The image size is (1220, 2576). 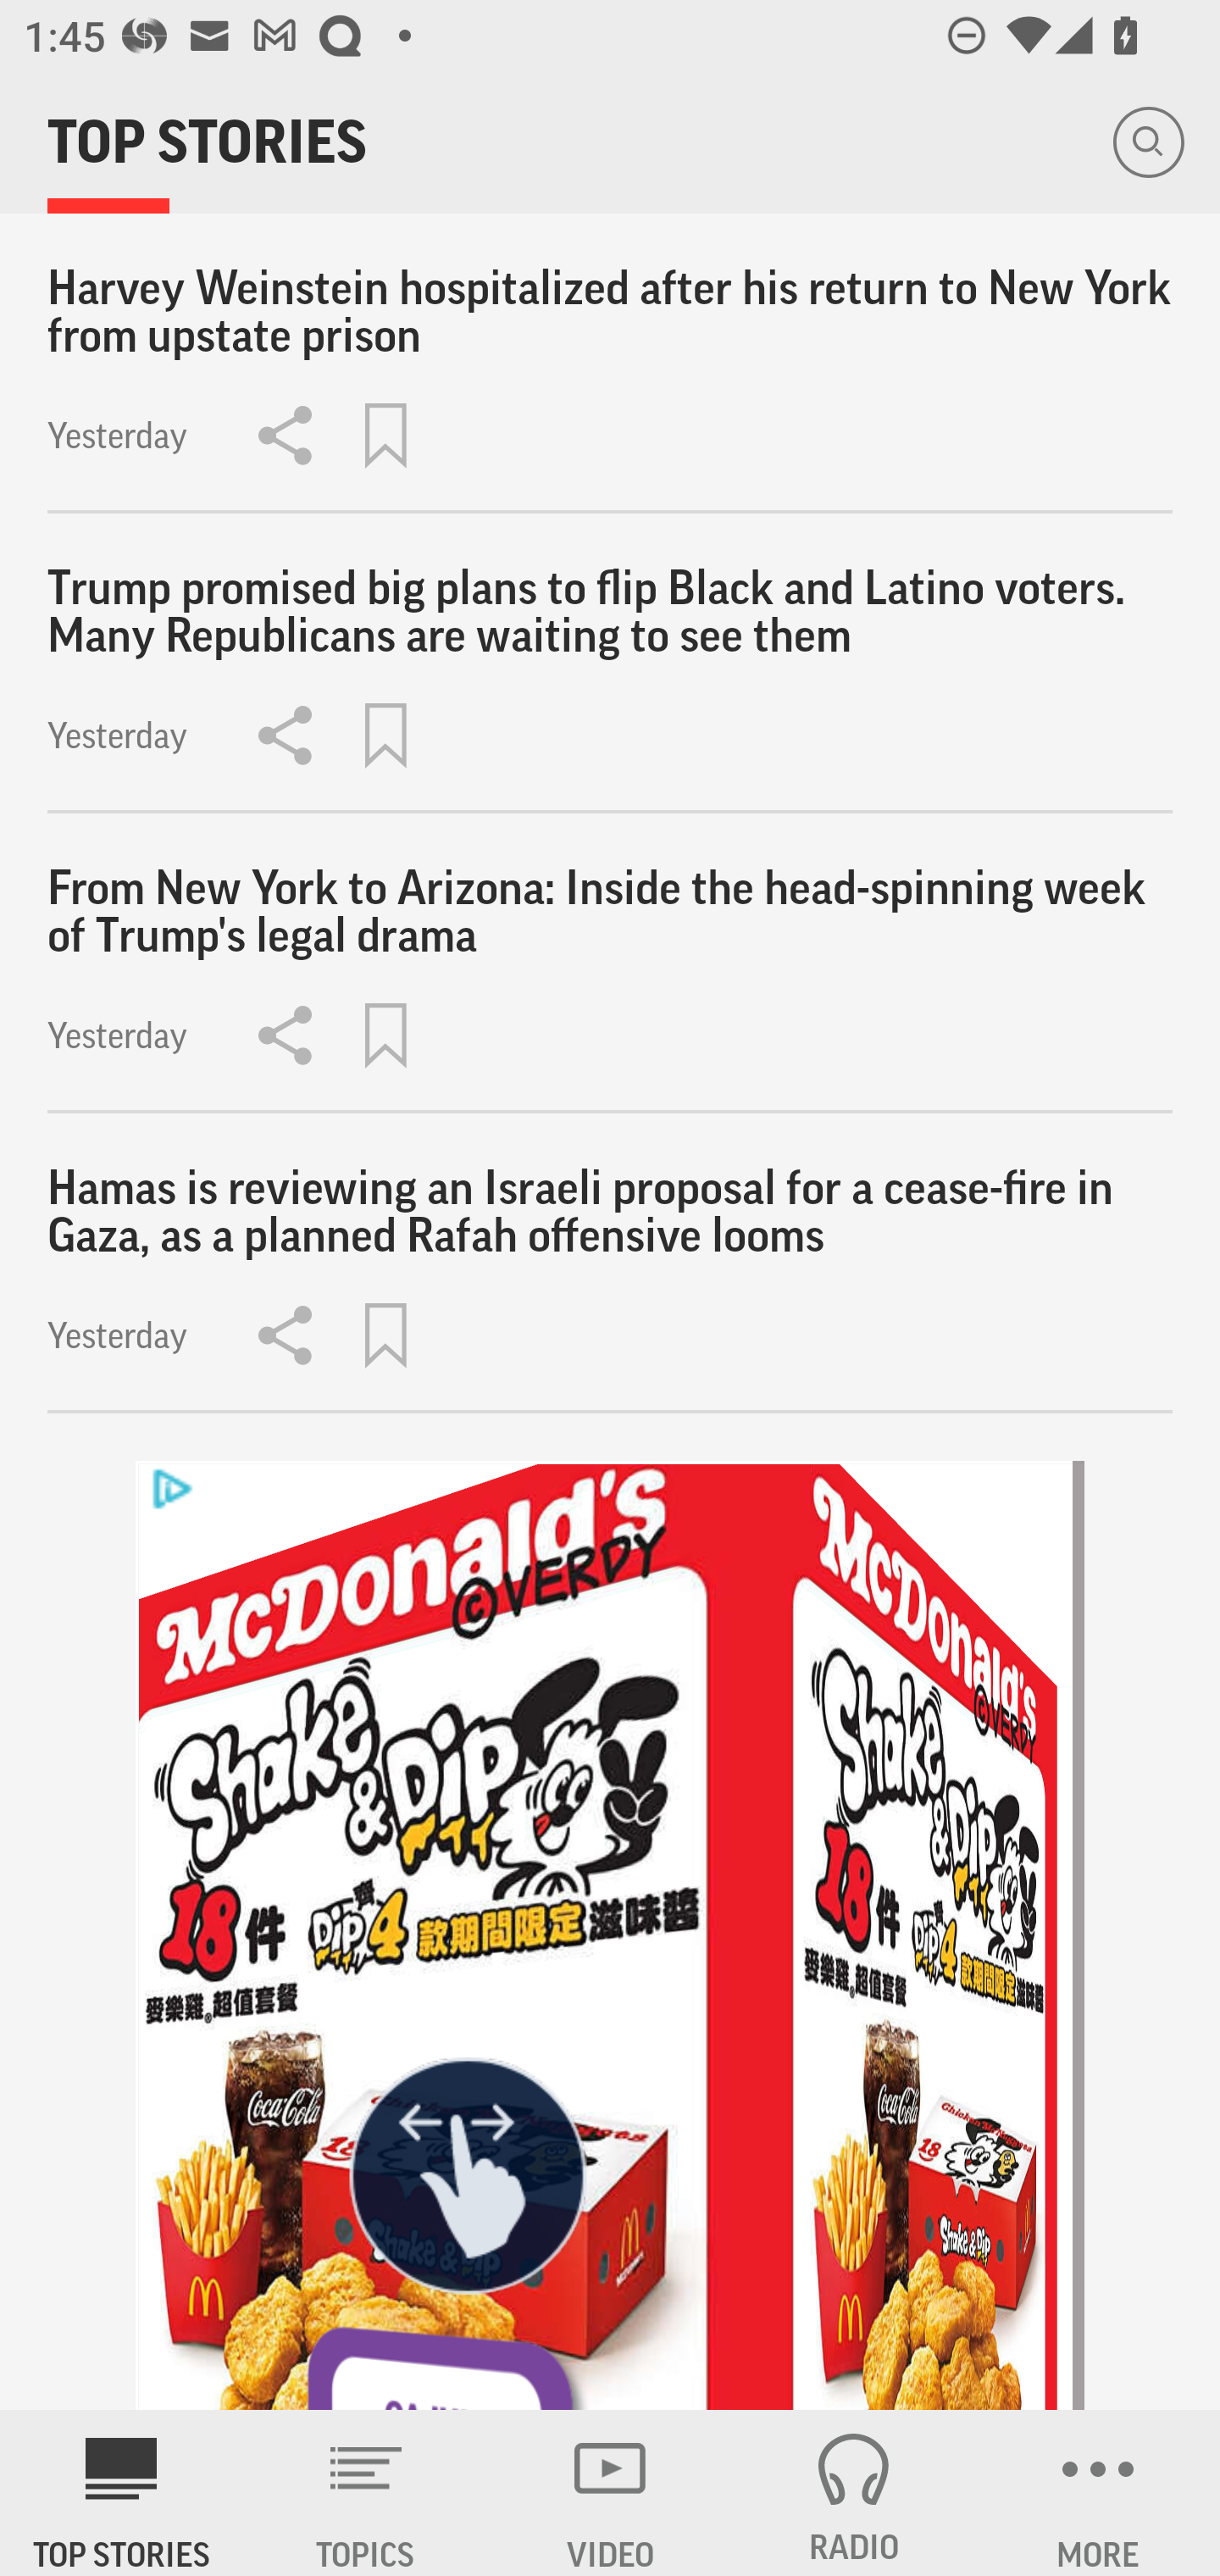 What do you see at coordinates (1098, 2493) in the screenshot?
I see `MORE` at bounding box center [1098, 2493].